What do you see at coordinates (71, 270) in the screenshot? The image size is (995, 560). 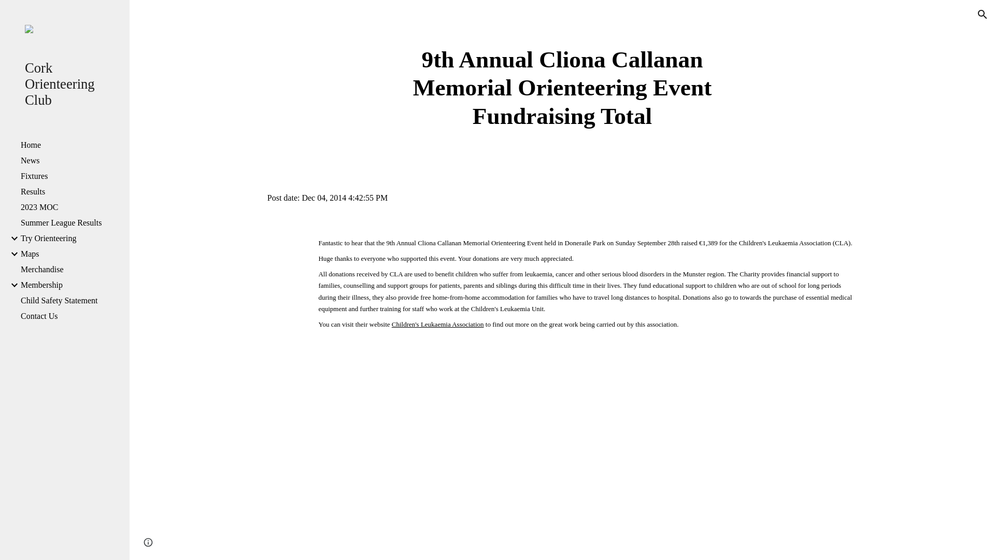 I see `Merchandise` at bounding box center [71, 270].